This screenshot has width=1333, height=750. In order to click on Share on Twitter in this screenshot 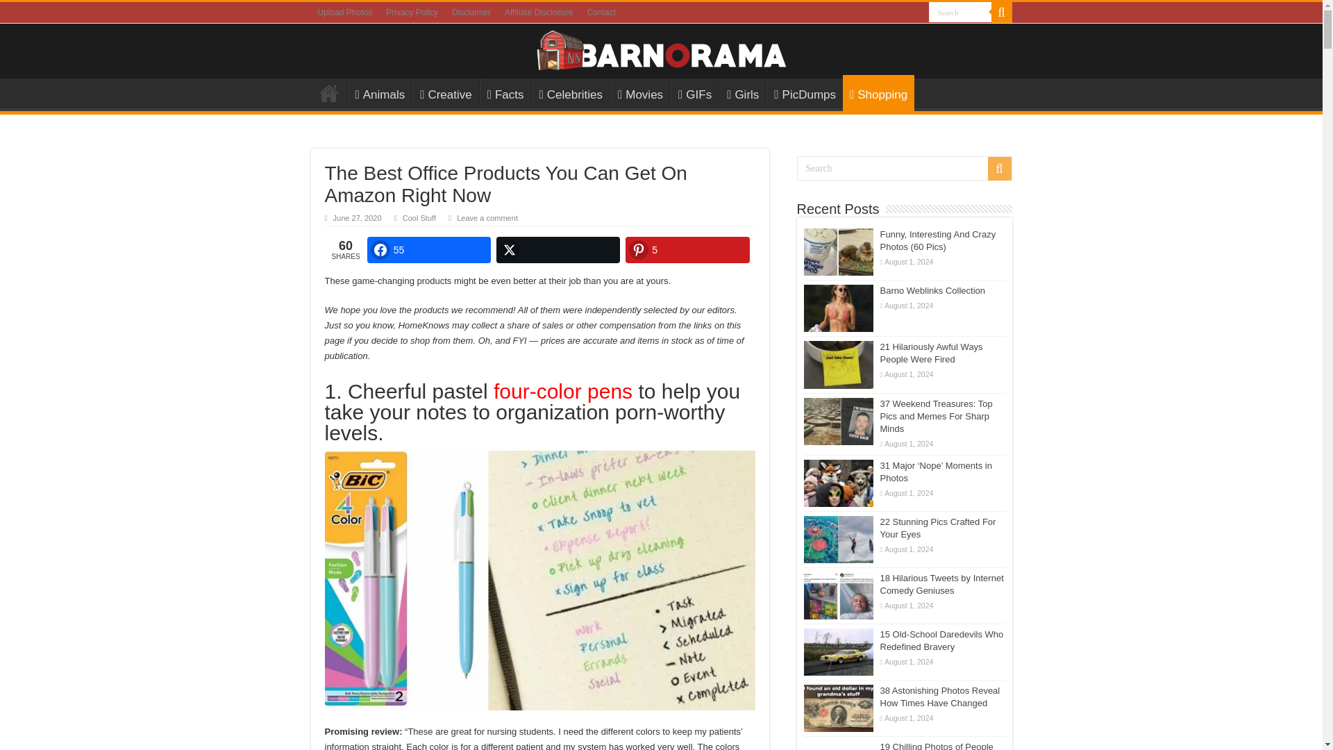, I will do `click(557, 250)`.